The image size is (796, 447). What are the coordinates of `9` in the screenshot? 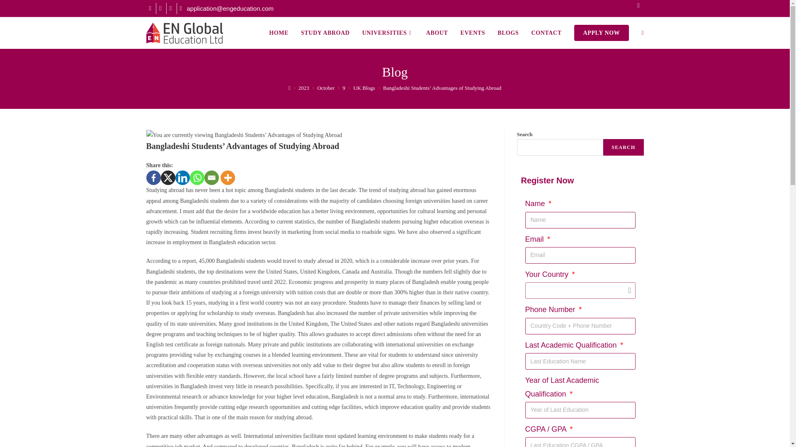 It's located at (344, 88).